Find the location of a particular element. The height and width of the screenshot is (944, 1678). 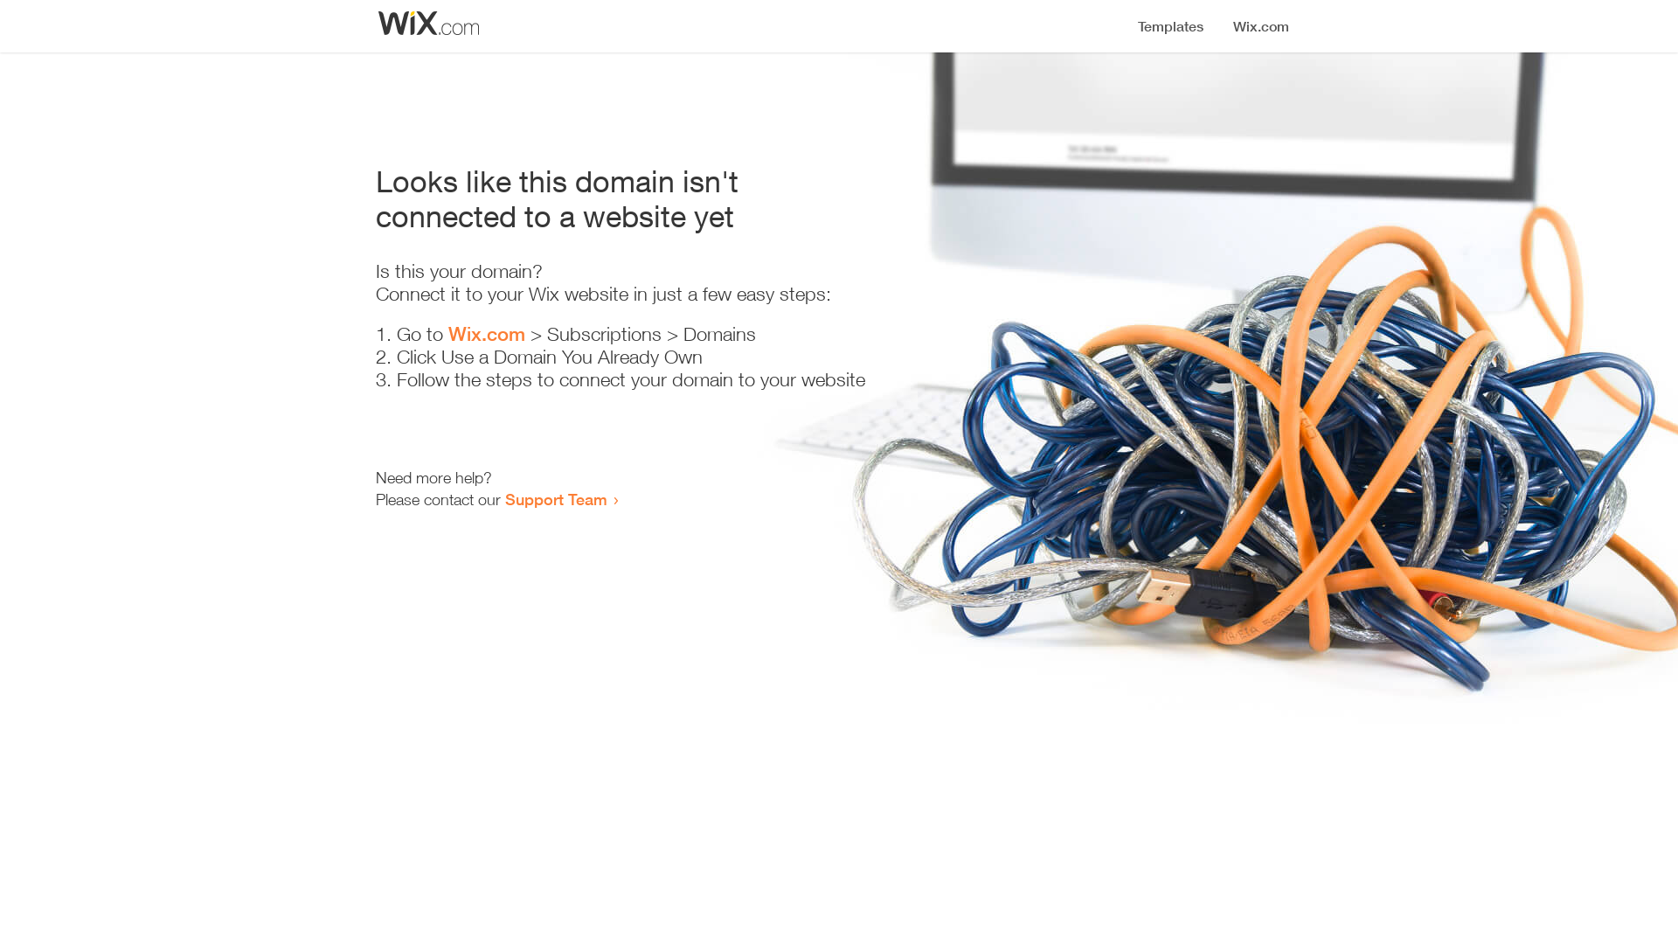

Wix.com is located at coordinates (487, 334).